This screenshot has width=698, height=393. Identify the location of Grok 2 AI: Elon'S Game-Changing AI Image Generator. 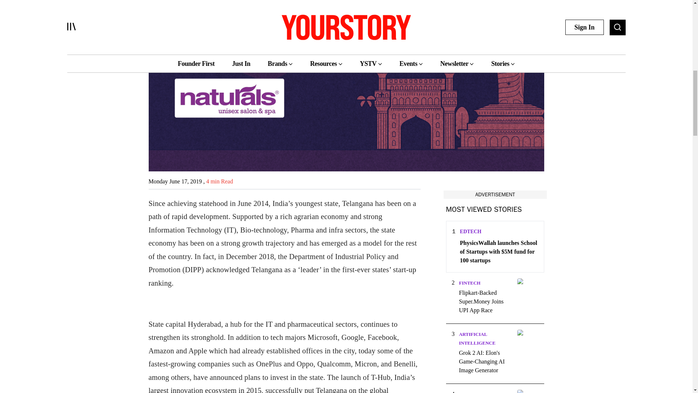
(485, 362).